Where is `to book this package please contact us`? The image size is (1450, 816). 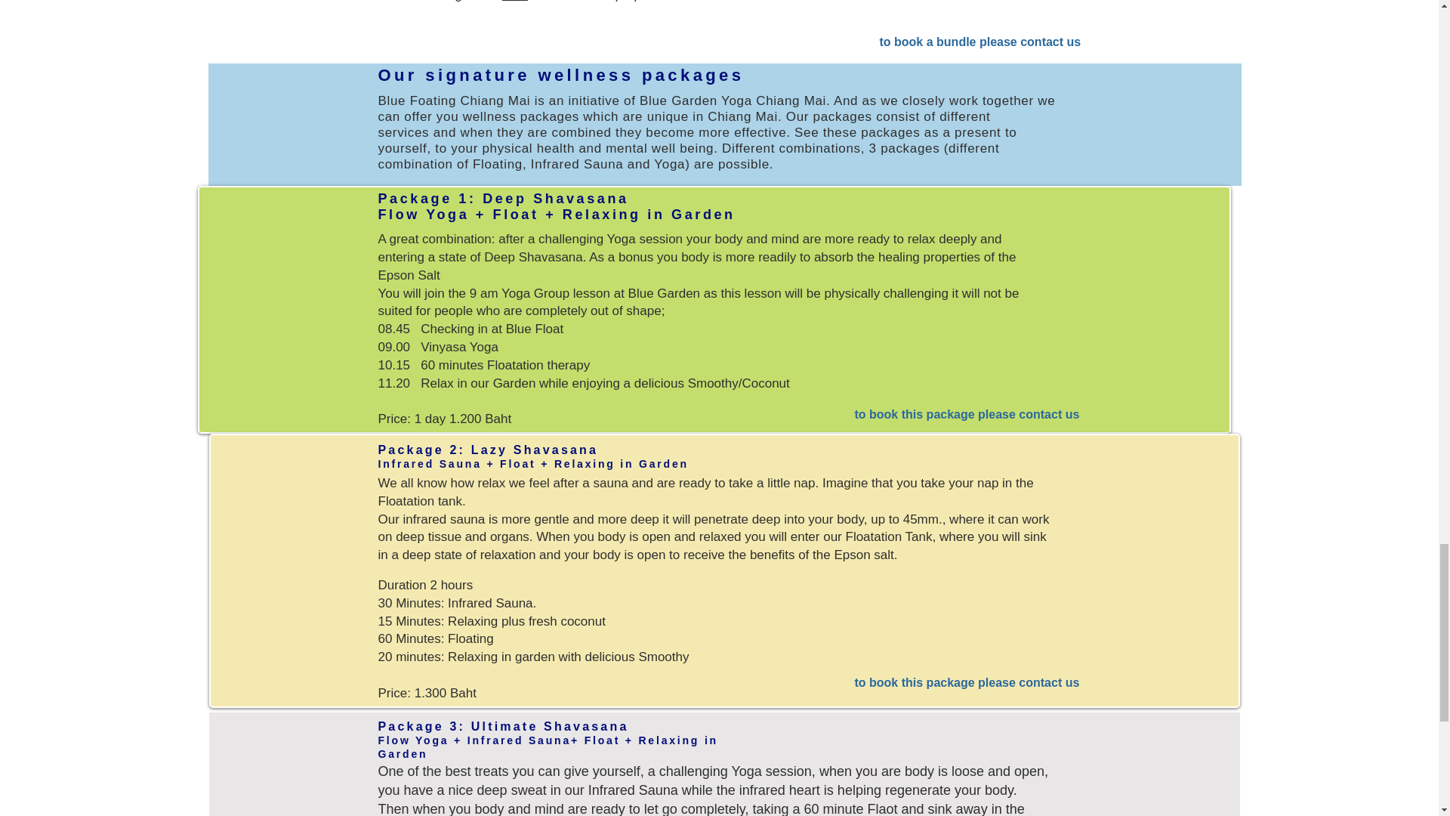 to book this package please contact us is located at coordinates (967, 416).